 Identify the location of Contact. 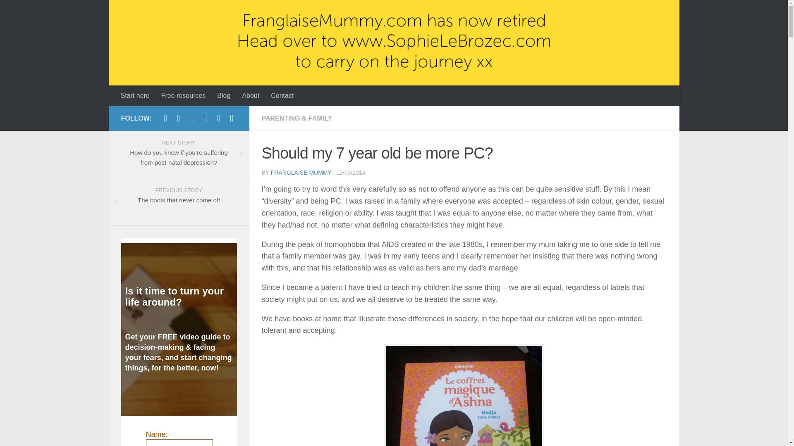
(282, 96).